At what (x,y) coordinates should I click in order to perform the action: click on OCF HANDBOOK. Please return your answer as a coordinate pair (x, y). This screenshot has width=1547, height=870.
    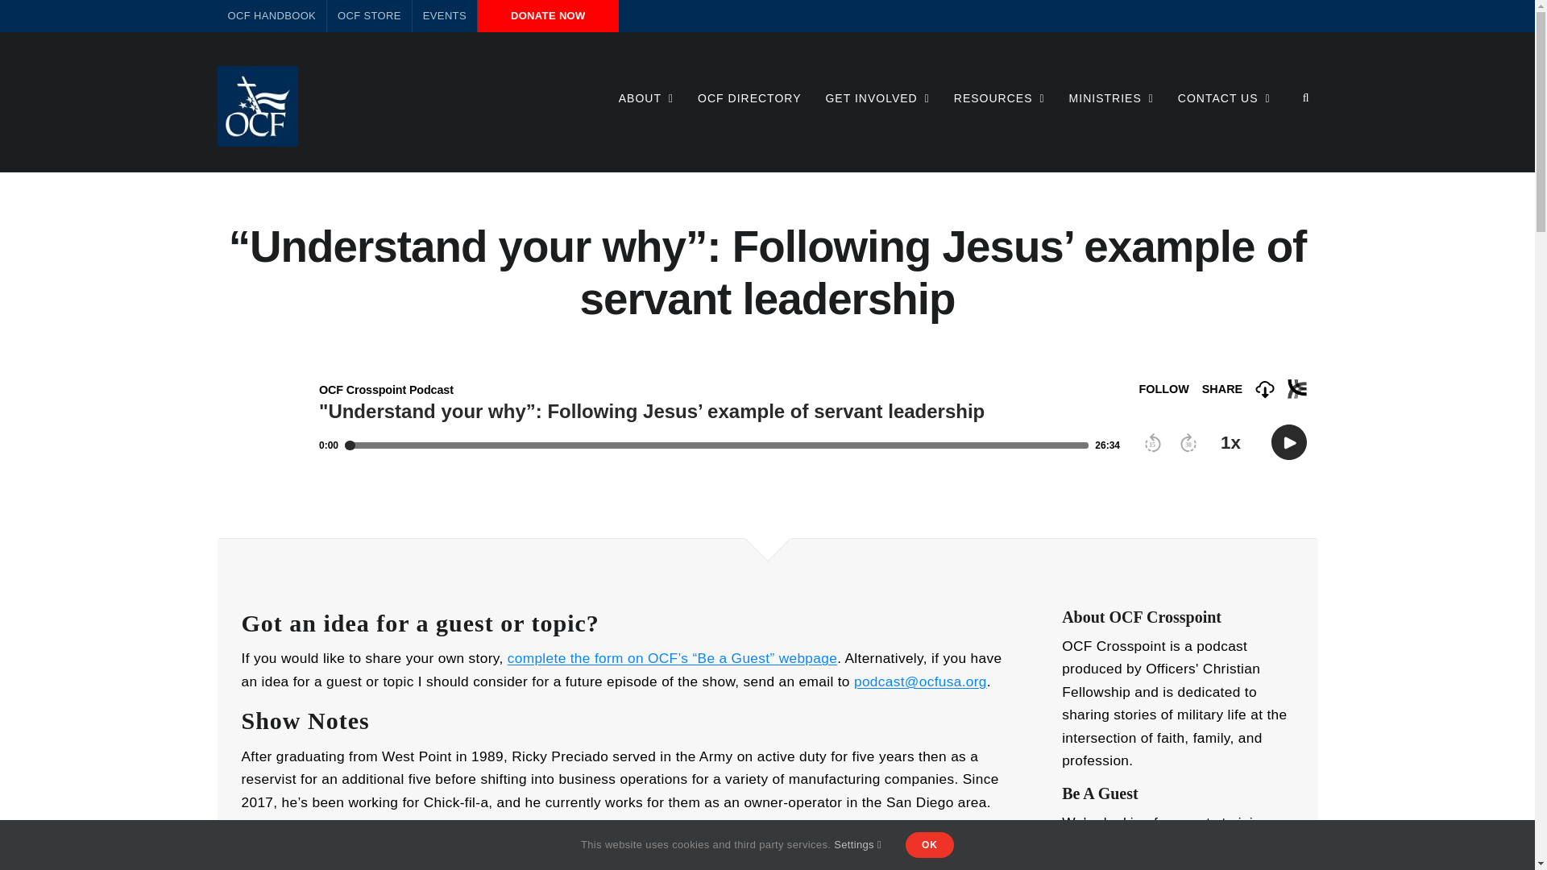
    Looking at the image, I should click on (272, 16).